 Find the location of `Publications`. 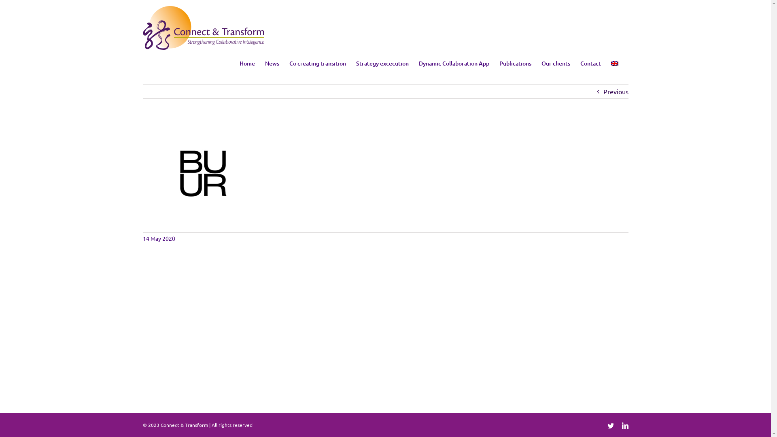

Publications is located at coordinates (516, 63).